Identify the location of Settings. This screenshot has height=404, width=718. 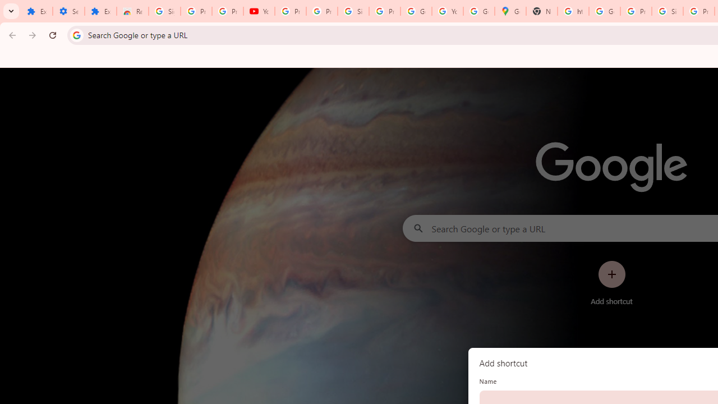
(68, 11).